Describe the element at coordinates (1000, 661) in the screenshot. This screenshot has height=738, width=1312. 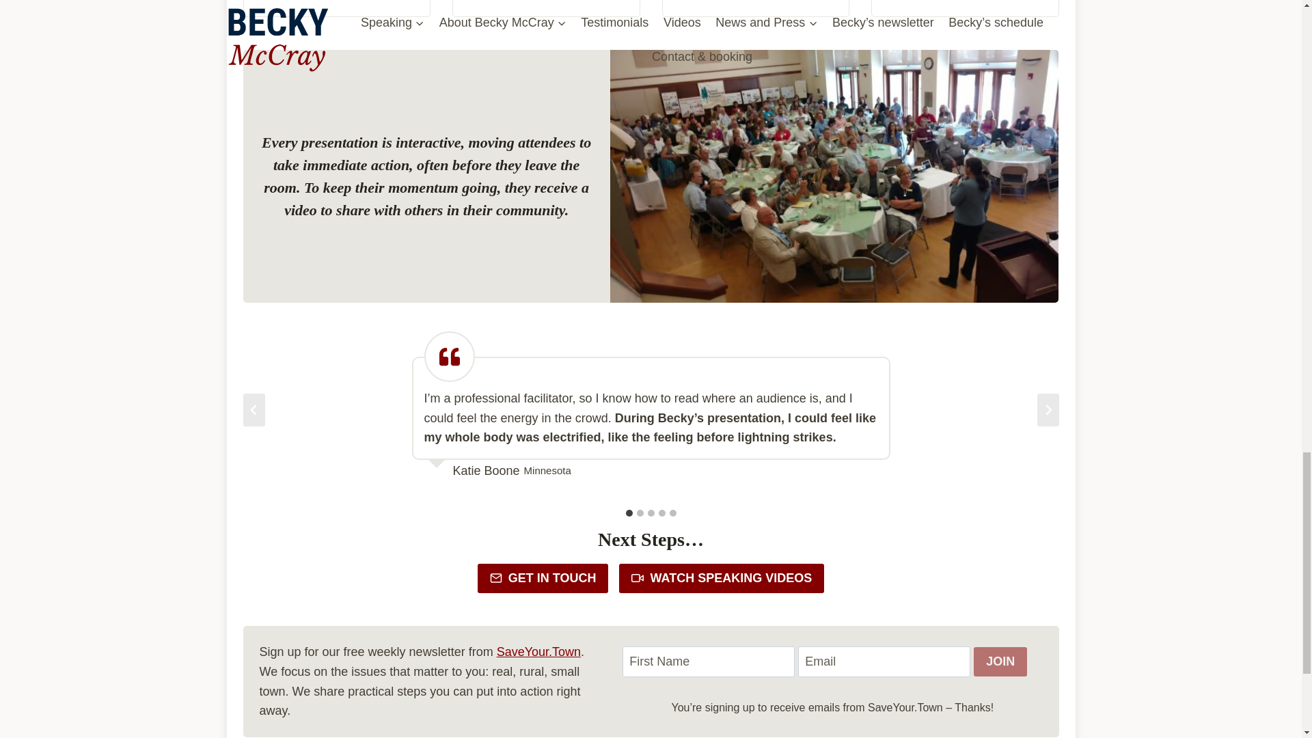
I see `Join` at that location.